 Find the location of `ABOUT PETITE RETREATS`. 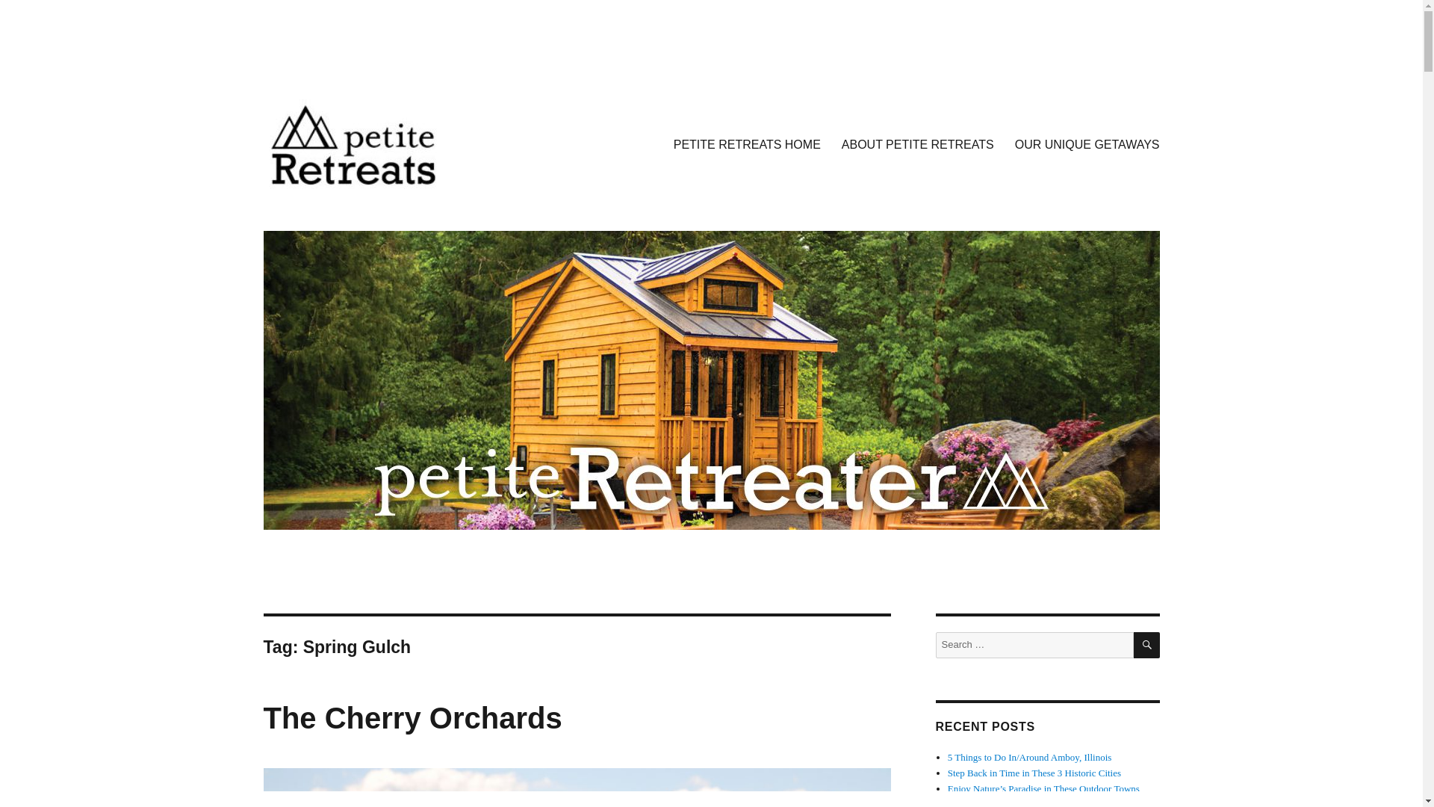

ABOUT PETITE RETREATS is located at coordinates (918, 143).